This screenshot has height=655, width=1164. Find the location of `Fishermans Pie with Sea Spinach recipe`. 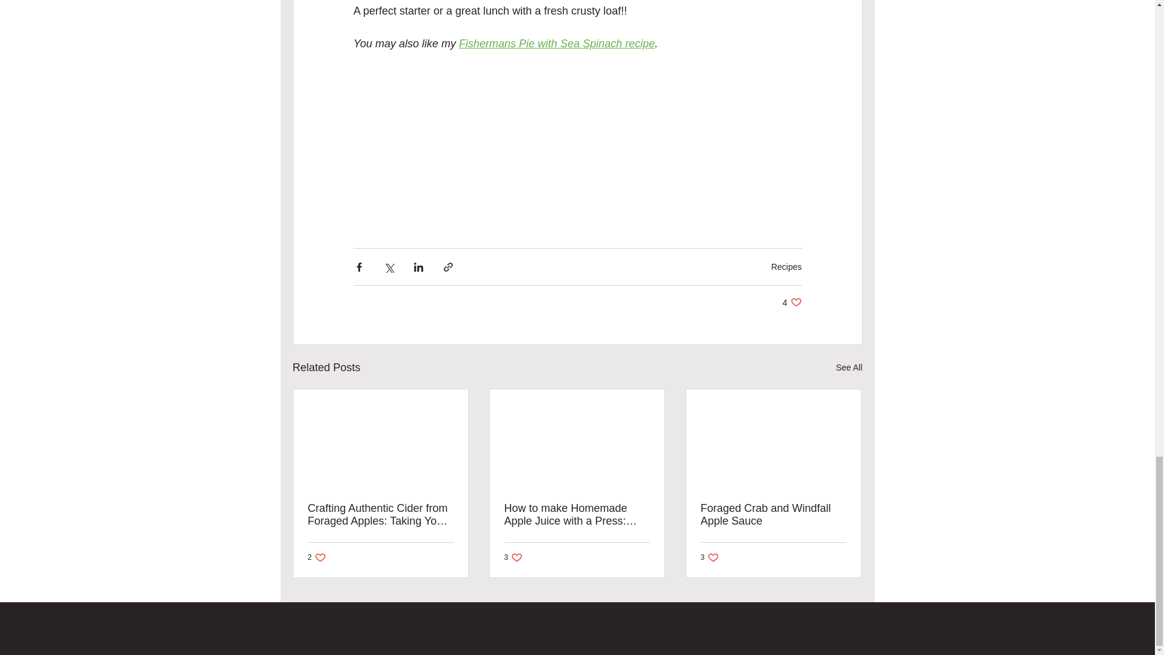

Fishermans Pie with Sea Spinach recipe is located at coordinates (557, 44).